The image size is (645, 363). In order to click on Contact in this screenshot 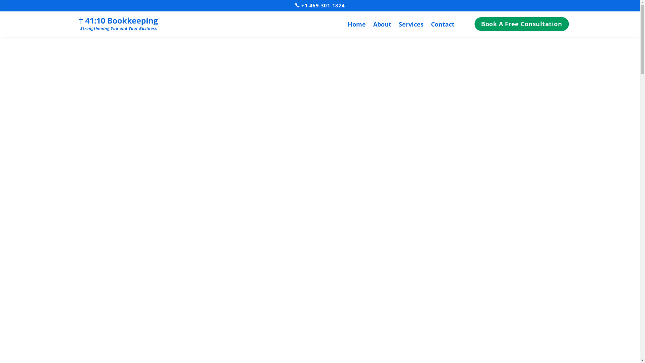, I will do `click(443, 26)`.